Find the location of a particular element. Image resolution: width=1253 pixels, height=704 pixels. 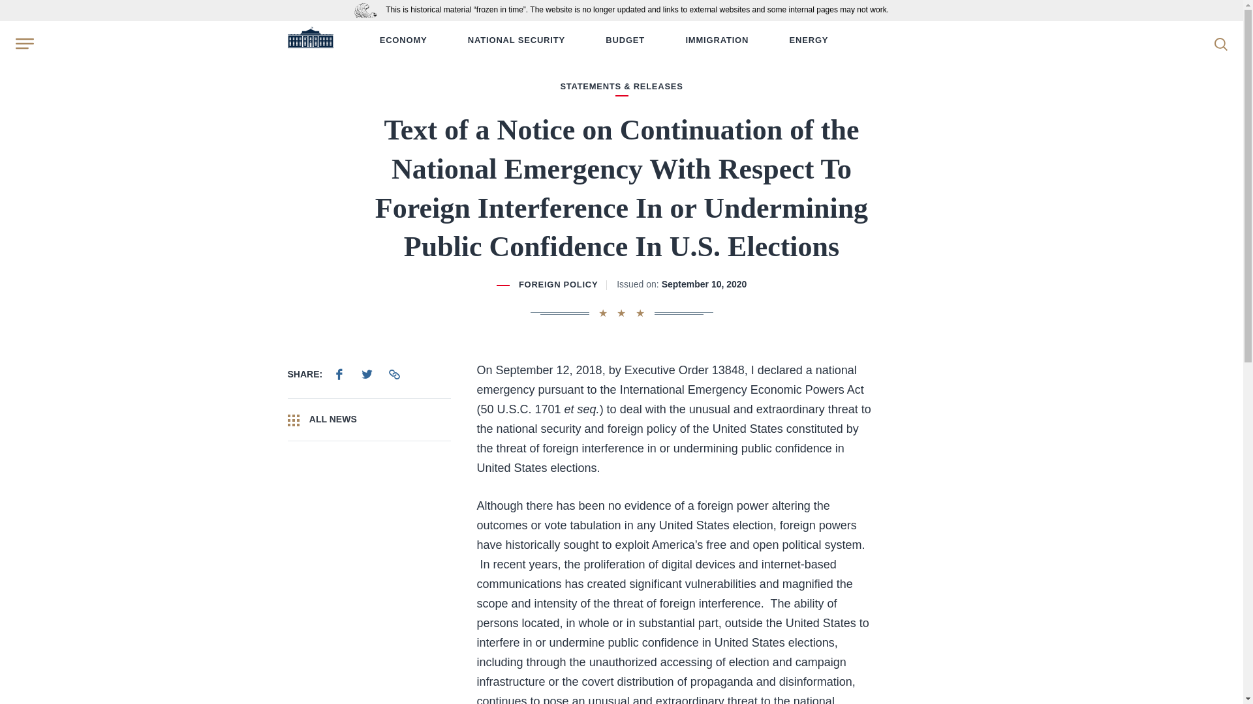

ENERGY is located at coordinates (809, 40).